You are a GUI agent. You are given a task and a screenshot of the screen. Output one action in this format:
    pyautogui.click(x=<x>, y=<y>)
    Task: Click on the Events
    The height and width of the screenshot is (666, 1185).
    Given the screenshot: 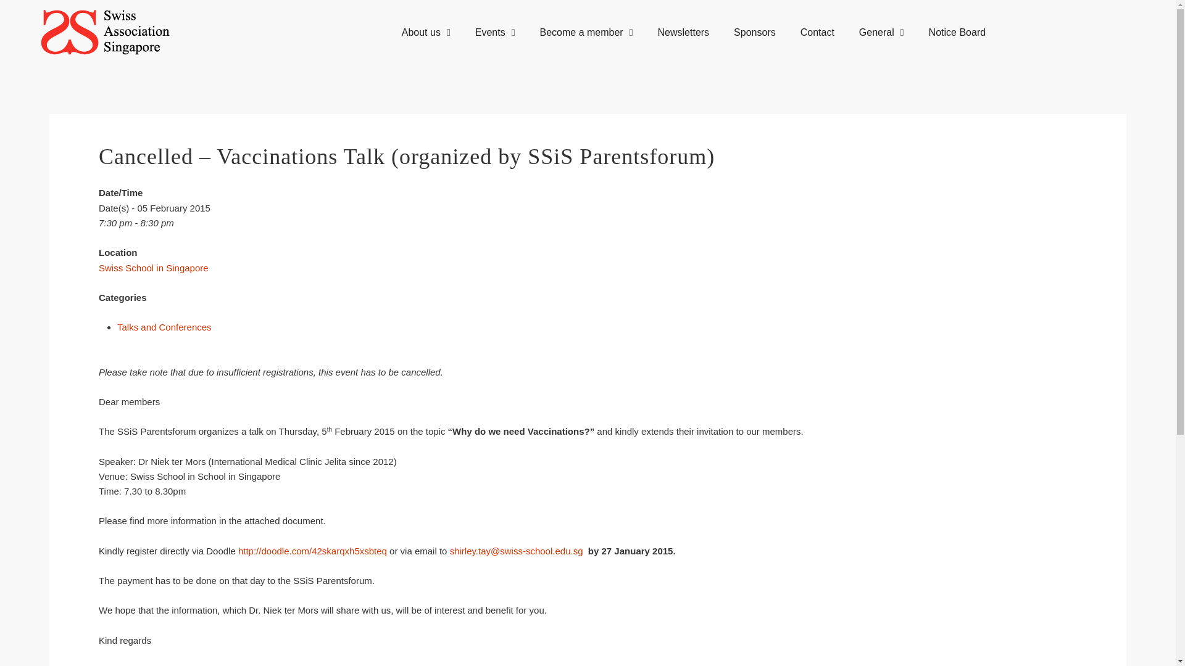 What is the action you would take?
    pyautogui.click(x=495, y=32)
    